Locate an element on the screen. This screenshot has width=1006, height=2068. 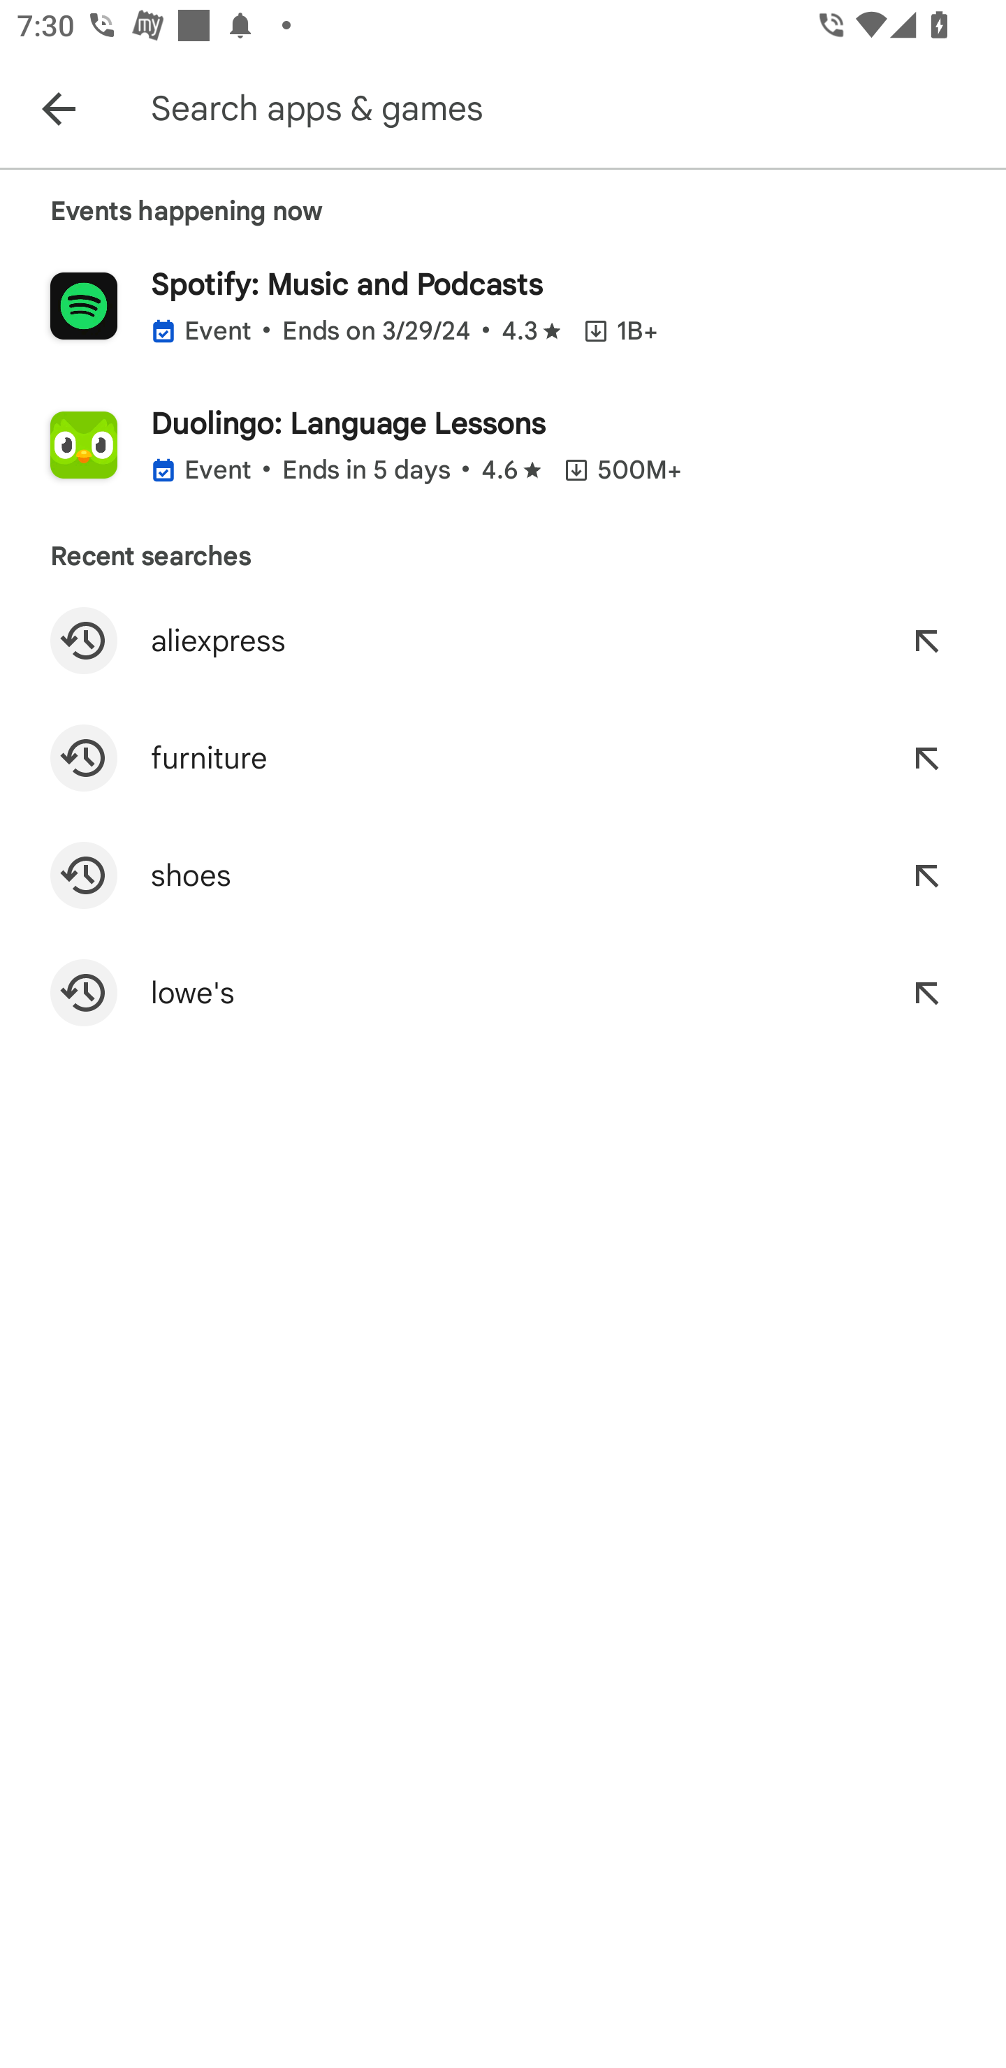
Refine search to "aliexpress" is located at coordinates (926, 640).